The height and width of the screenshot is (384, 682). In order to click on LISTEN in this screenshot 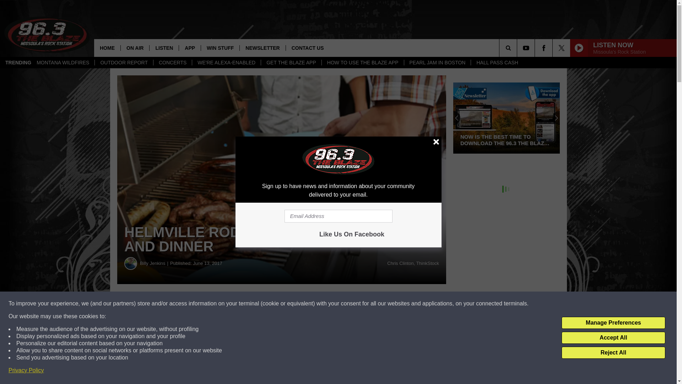, I will do `click(164, 48)`.